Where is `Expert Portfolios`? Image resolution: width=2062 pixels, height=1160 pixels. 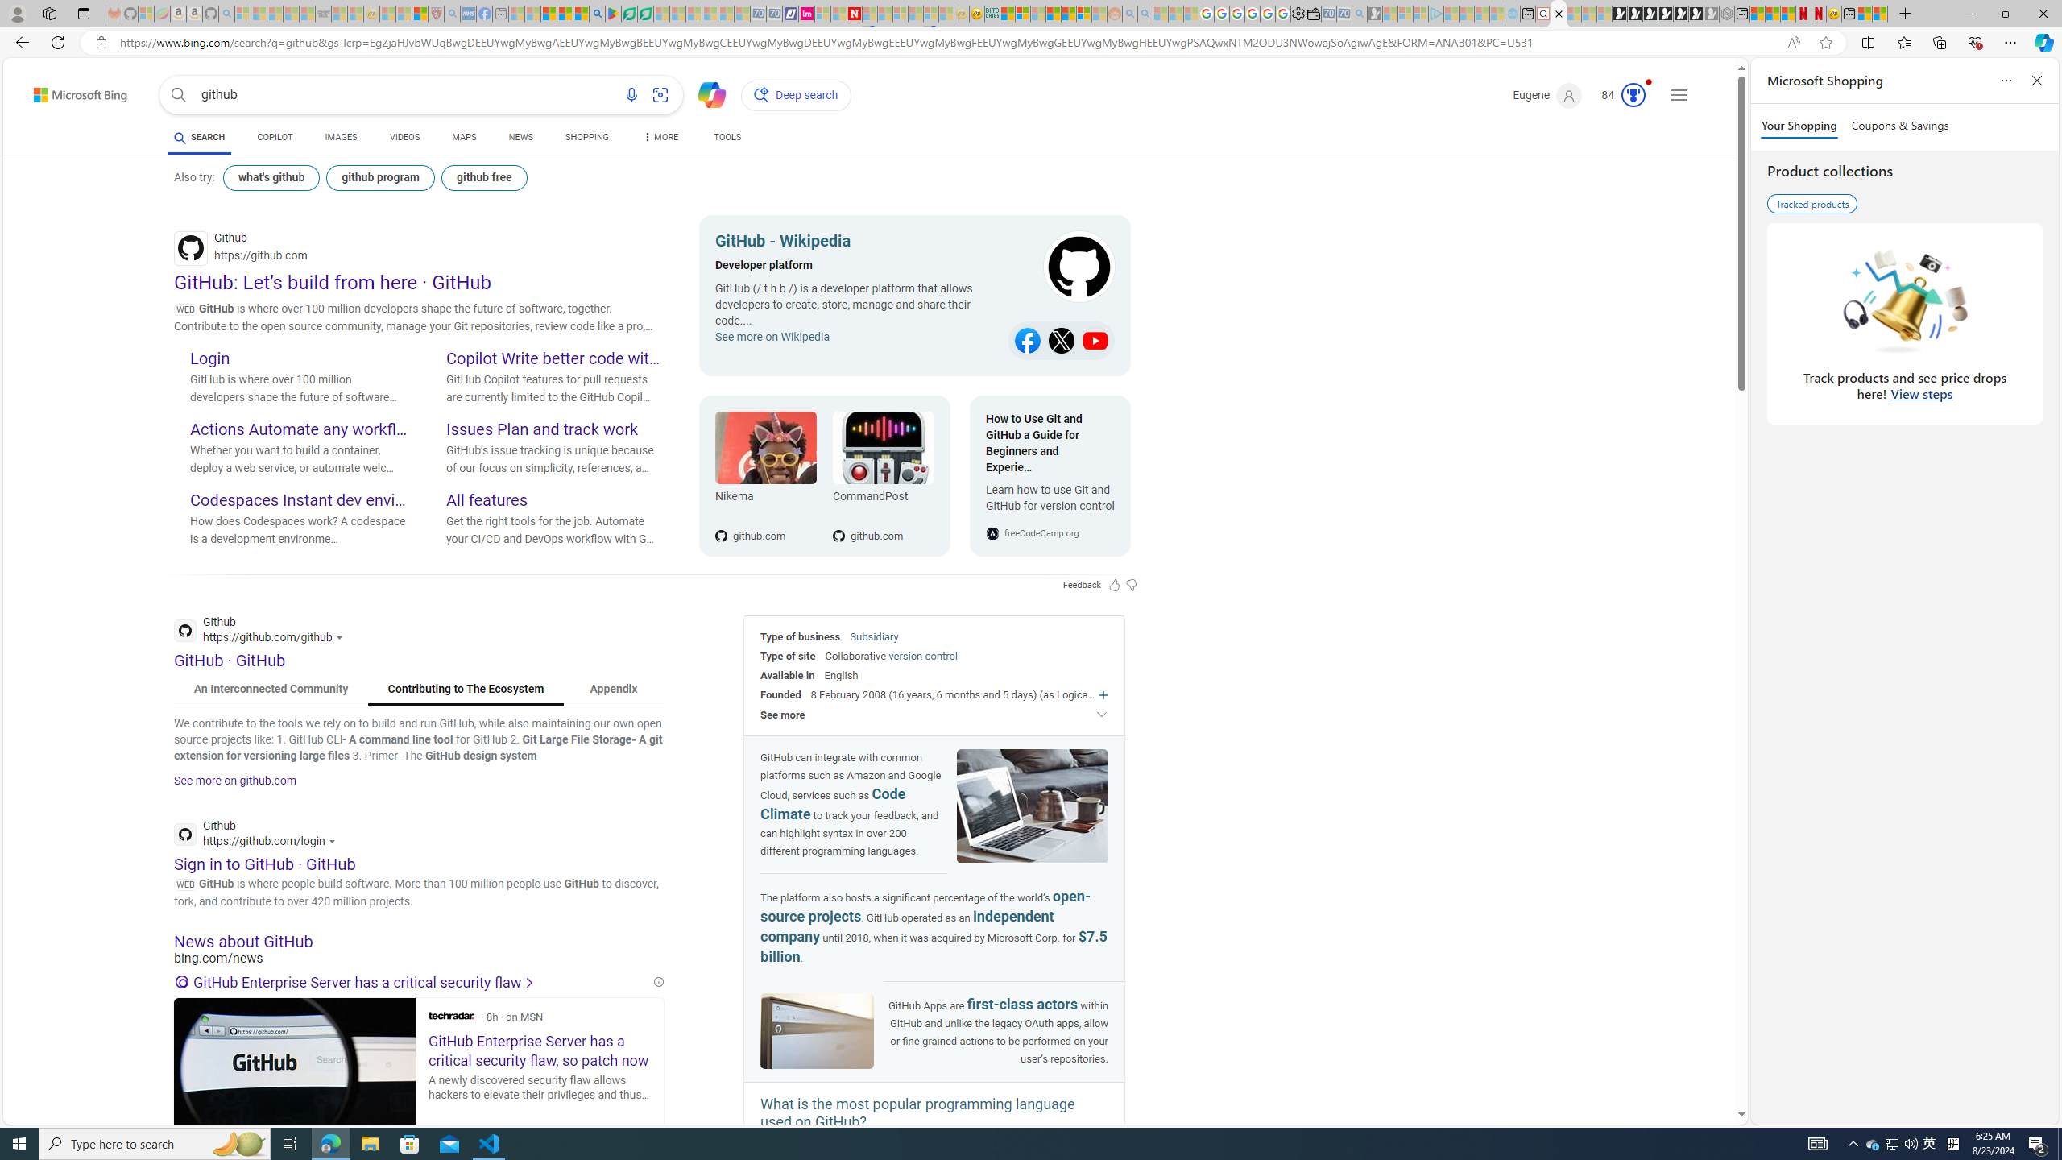
Expert Portfolios is located at coordinates (1054, 14).